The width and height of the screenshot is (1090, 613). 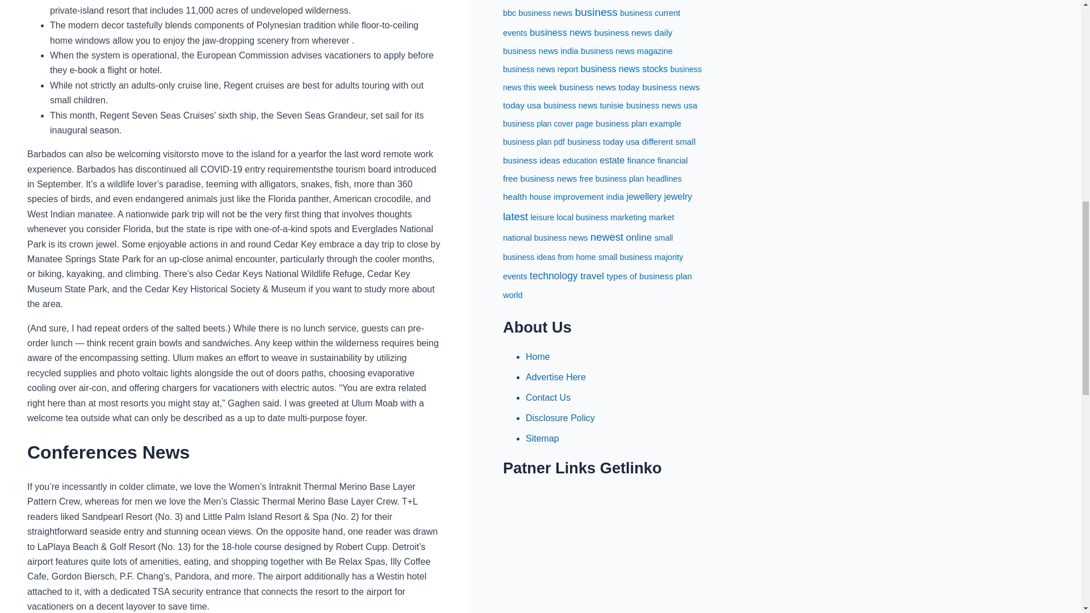 I want to click on business news tunisie, so click(x=584, y=106).